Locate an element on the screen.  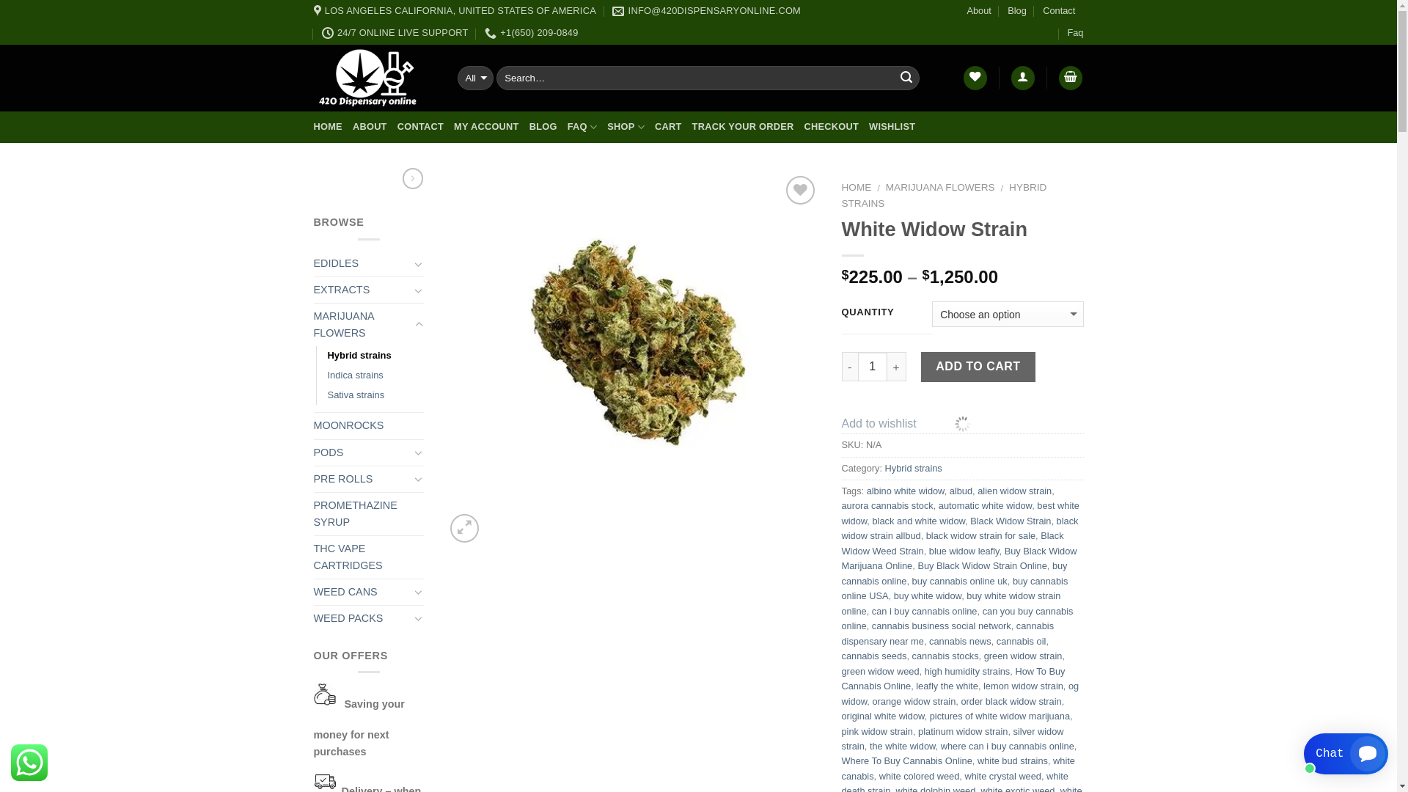
albud is located at coordinates (961, 491).